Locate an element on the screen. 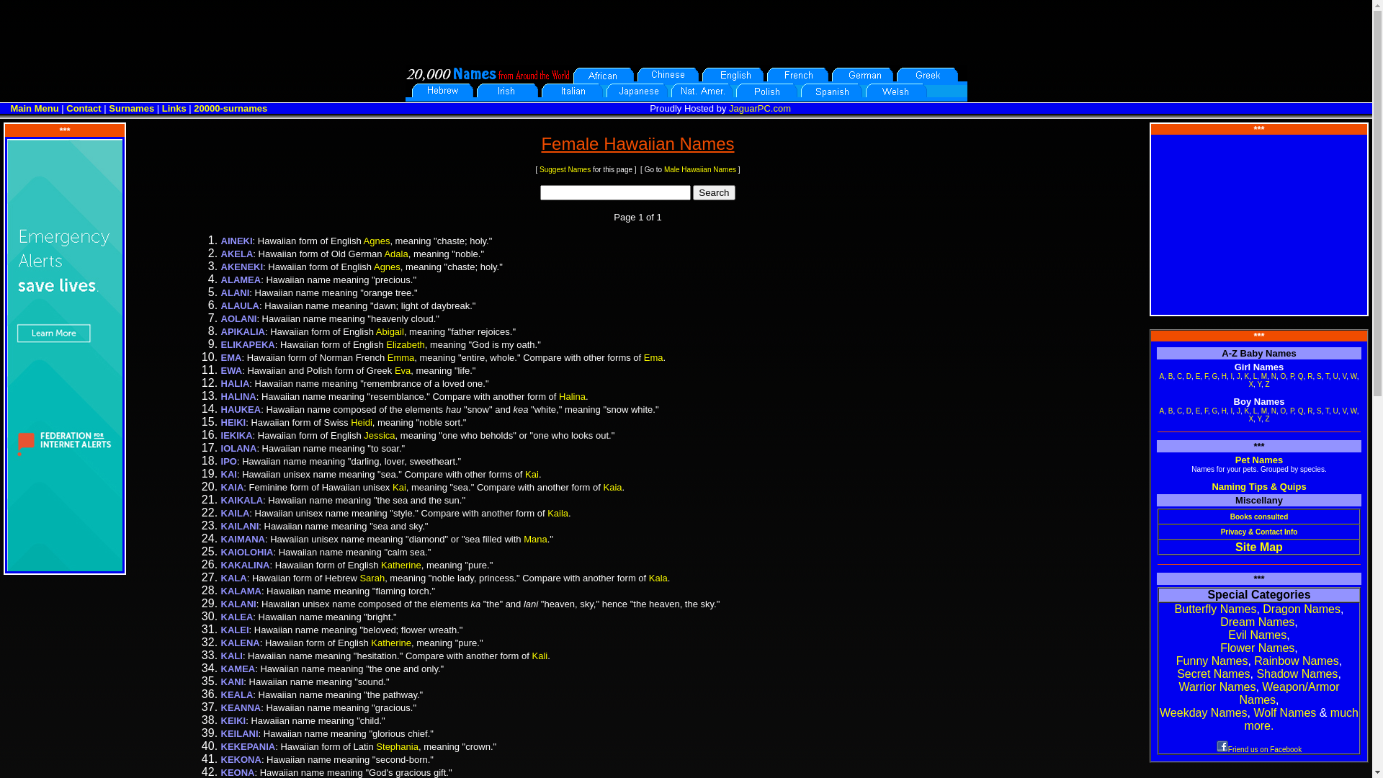 This screenshot has height=778, width=1383. KAIA is located at coordinates (233, 487).